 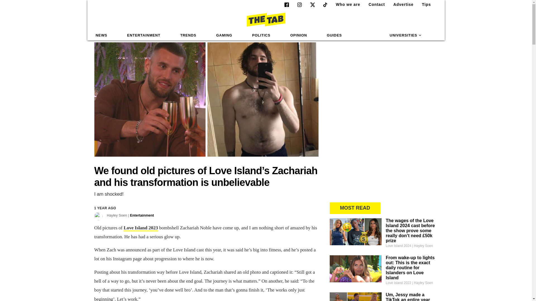 I want to click on Advertise, so click(x=401, y=4).